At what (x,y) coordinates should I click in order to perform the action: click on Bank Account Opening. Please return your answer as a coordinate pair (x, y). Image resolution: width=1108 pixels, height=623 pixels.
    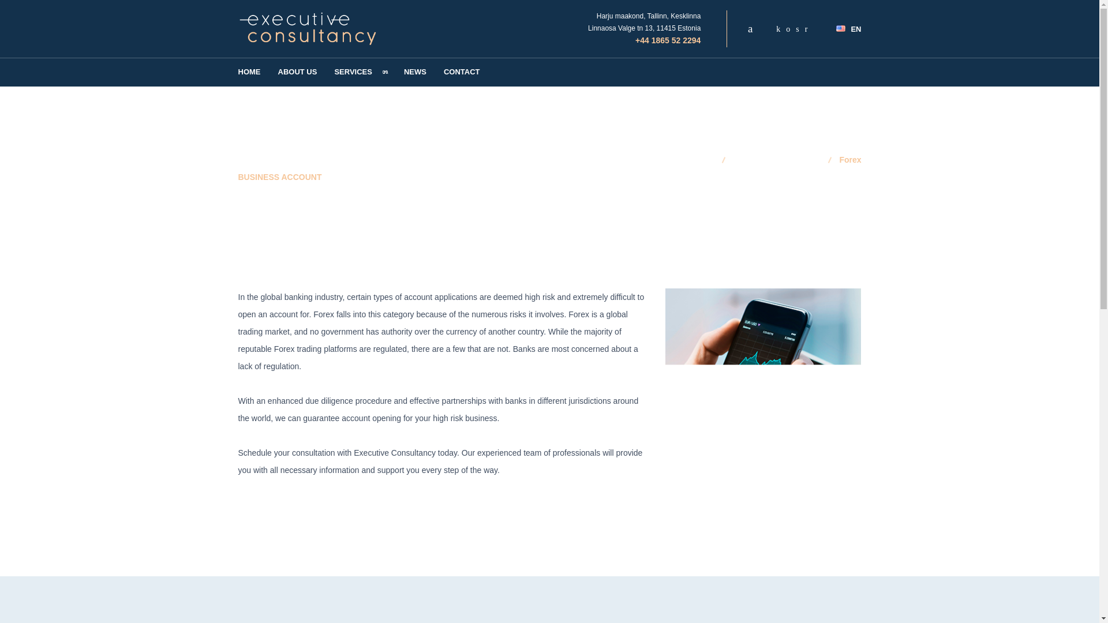
    Looking at the image, I should click on (781, 159).